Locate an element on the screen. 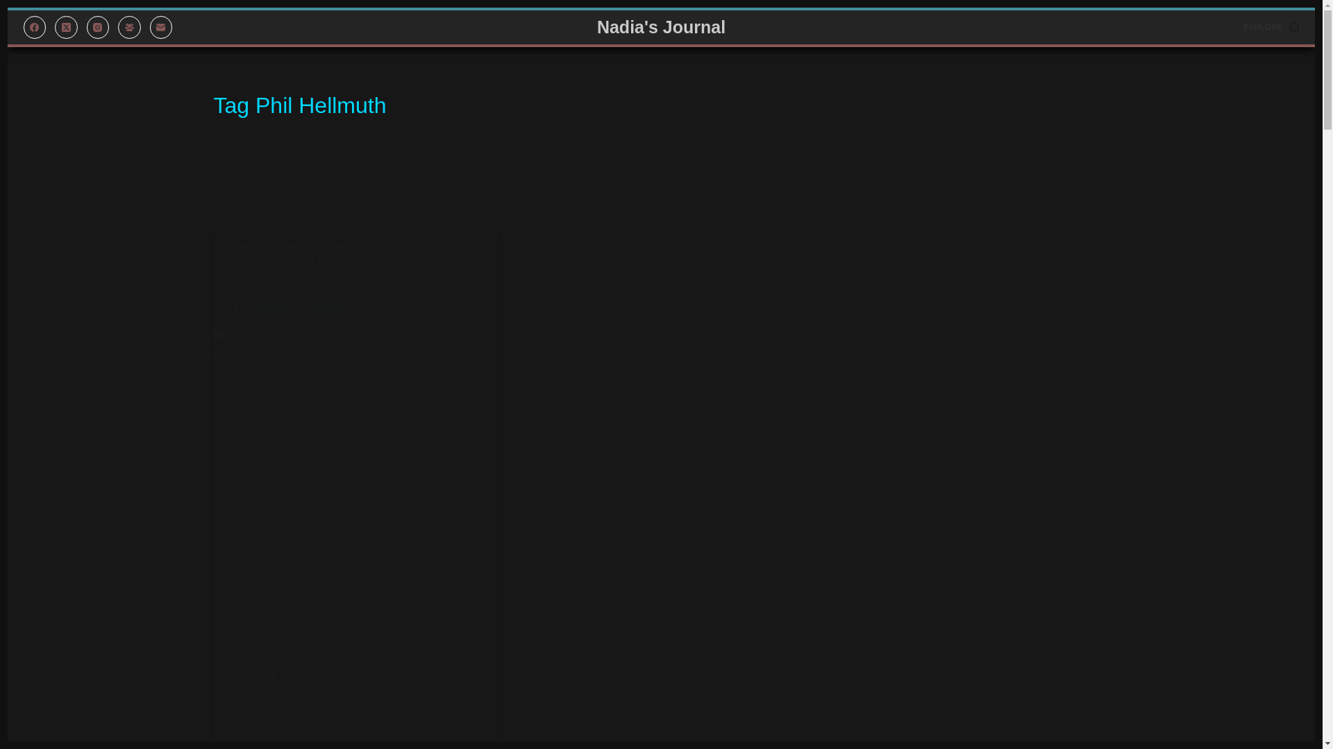 The image size is (1333, 749). Skip to content is located at coordinates (14, 7).